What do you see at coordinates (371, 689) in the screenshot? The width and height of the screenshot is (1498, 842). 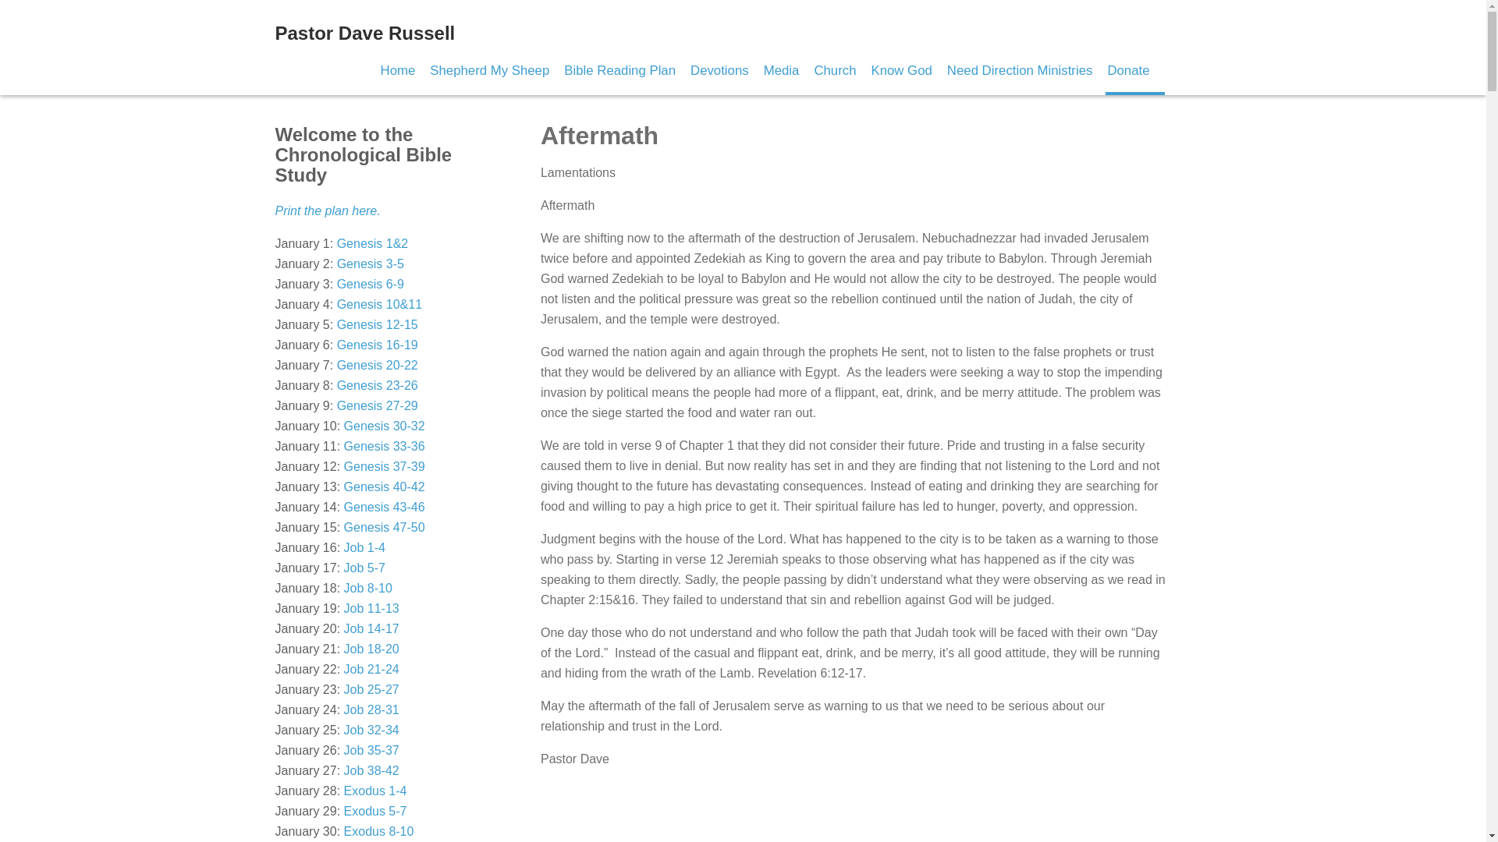 I see `Job 25-27` at bounding box center [371, 689].